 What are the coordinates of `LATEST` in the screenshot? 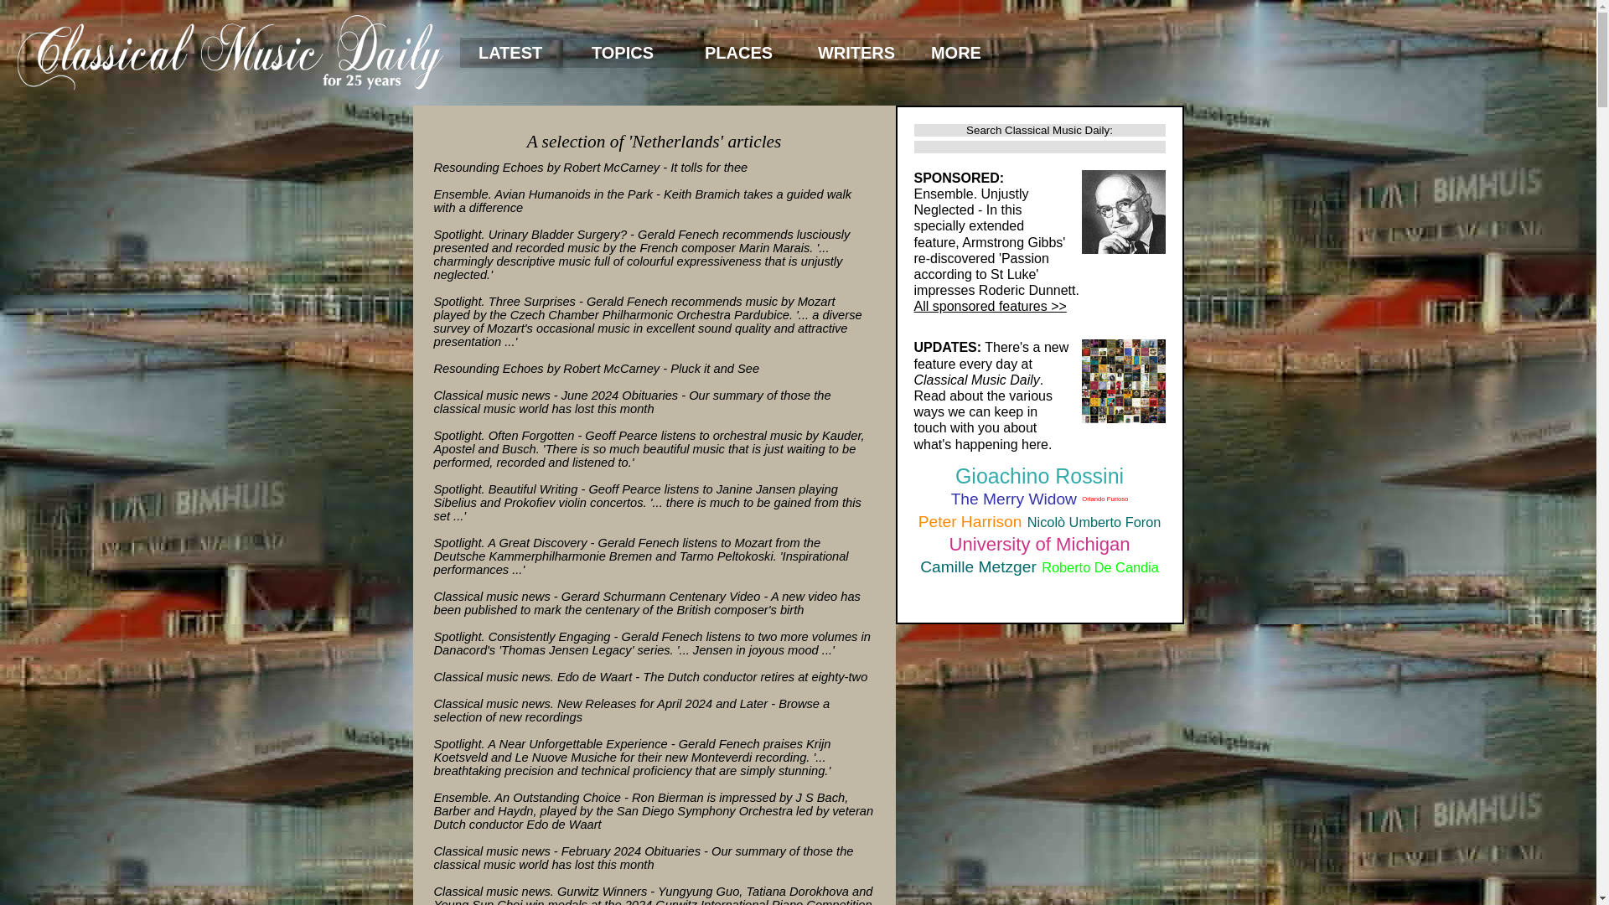 It's located at (516, 53).